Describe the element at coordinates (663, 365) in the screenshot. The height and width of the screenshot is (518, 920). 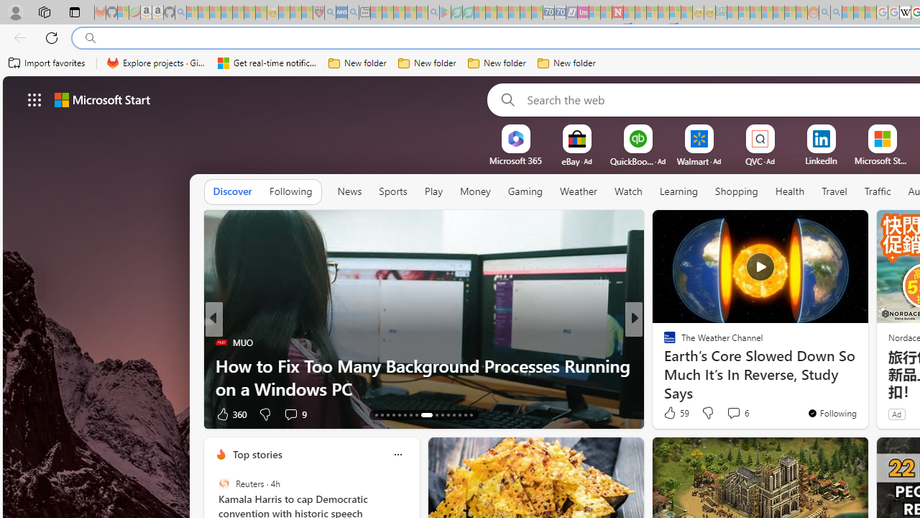
I see `Giant Freakin Robot` at that location.